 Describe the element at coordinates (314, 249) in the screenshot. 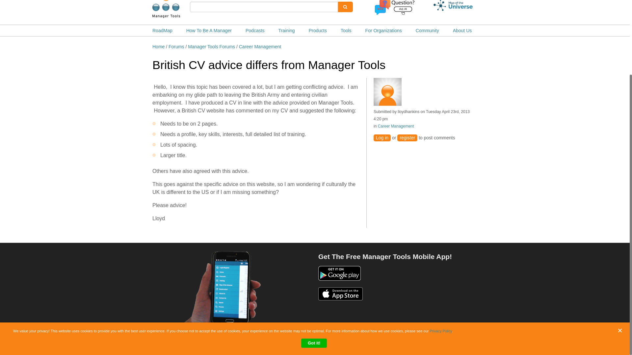

I see `Got it!` at that location.